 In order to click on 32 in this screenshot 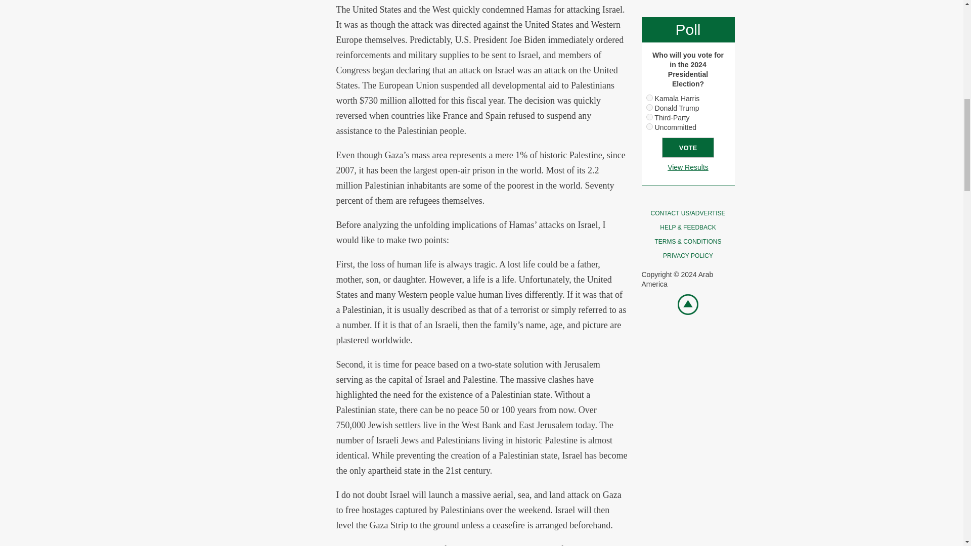, I will do `click(649, 126)`.